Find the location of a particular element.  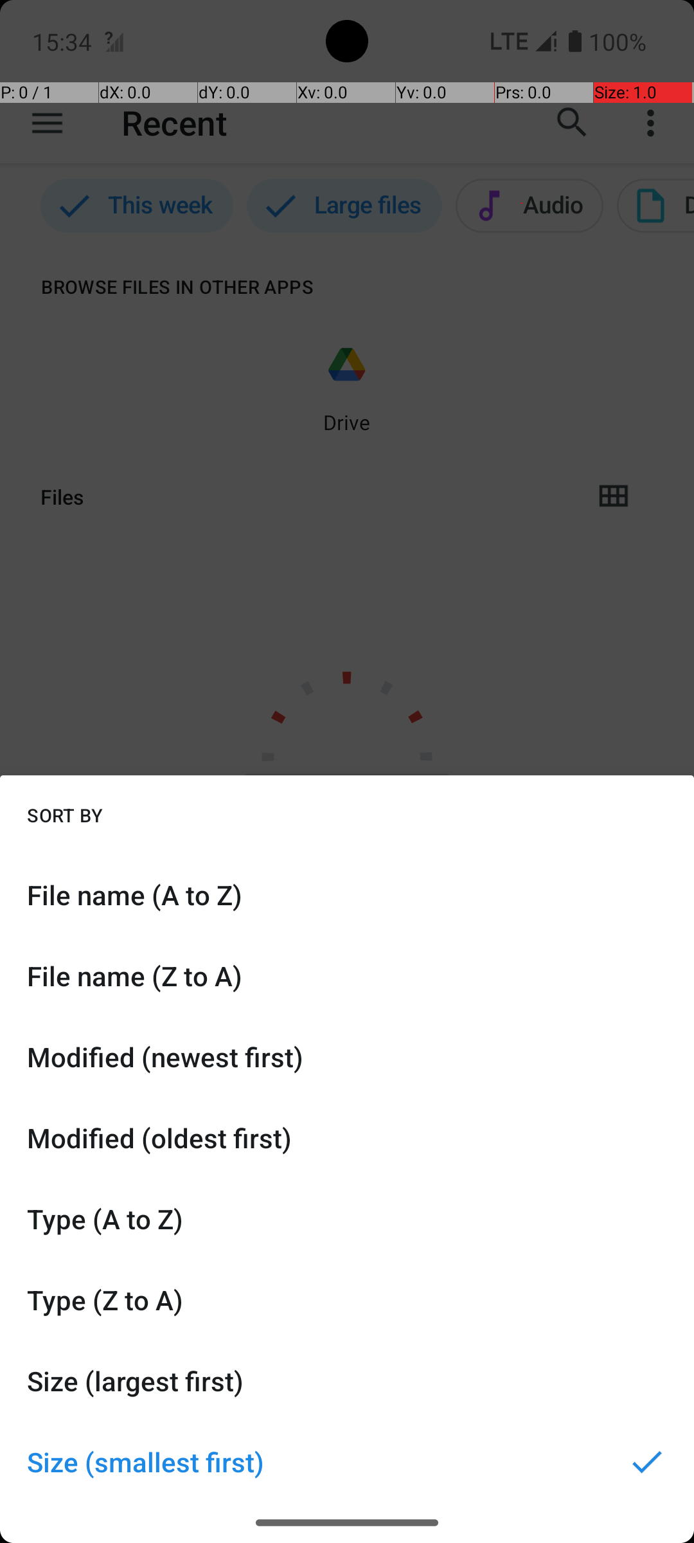

File name (A to Z) is located at coordinates (347, 895).